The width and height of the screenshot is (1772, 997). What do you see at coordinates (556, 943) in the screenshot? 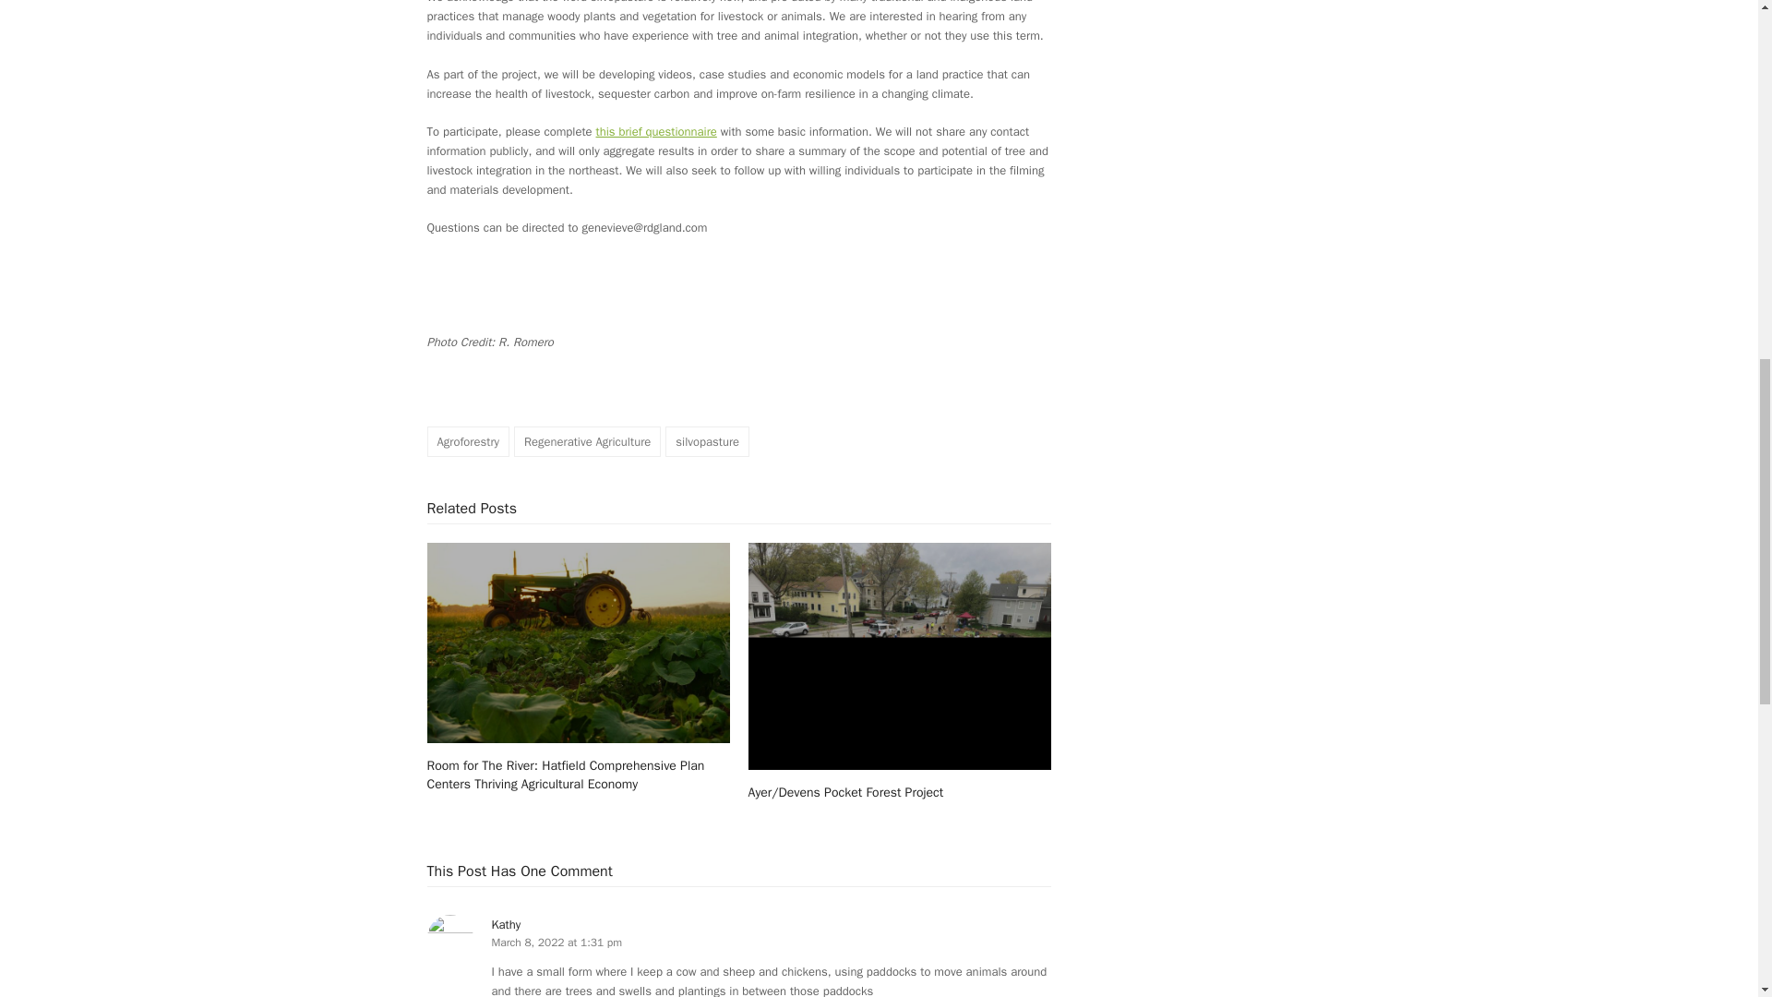
I see `March 8, 2022 at 1:31 pm` at bounding box center [556, 943].